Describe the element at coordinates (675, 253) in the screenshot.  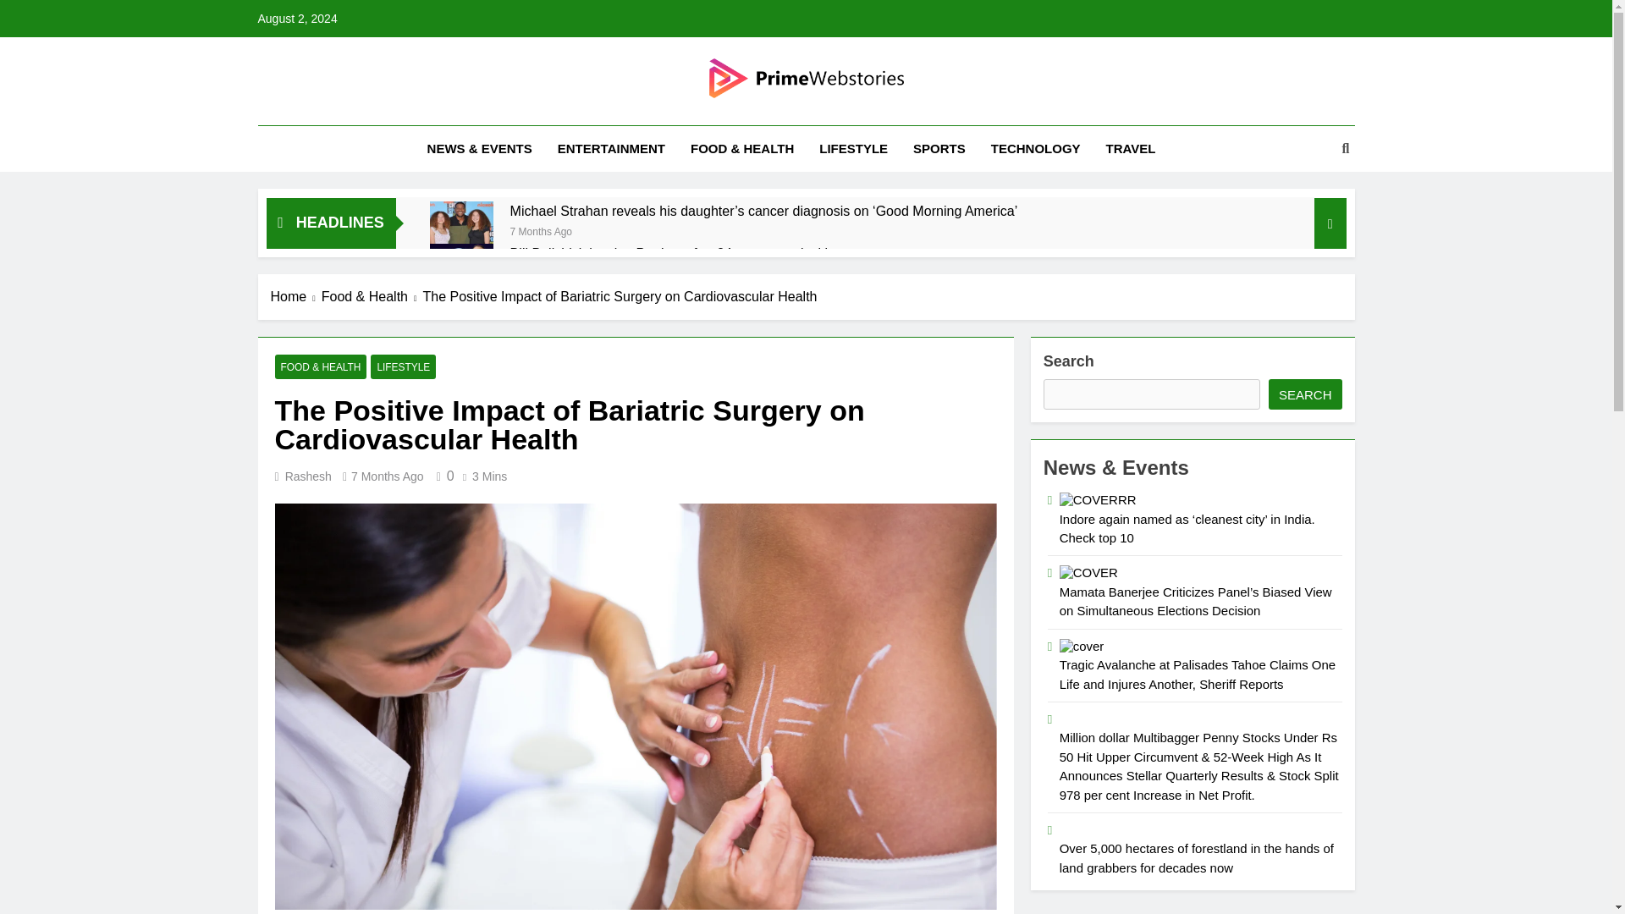
I see `Bill Belichick leaving Patriots after 24 seasons, six titles` at that location.